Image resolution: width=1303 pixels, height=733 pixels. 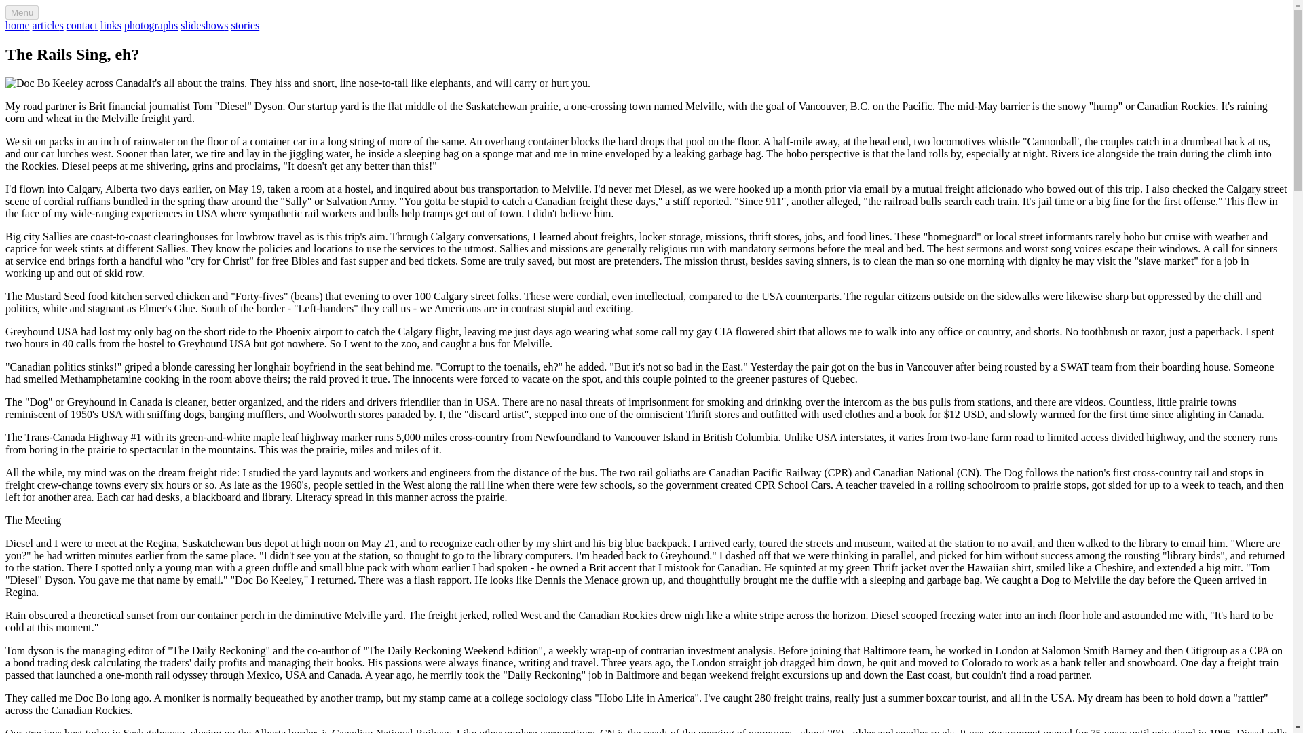 I want to click on links, so click(x=110, y=26).